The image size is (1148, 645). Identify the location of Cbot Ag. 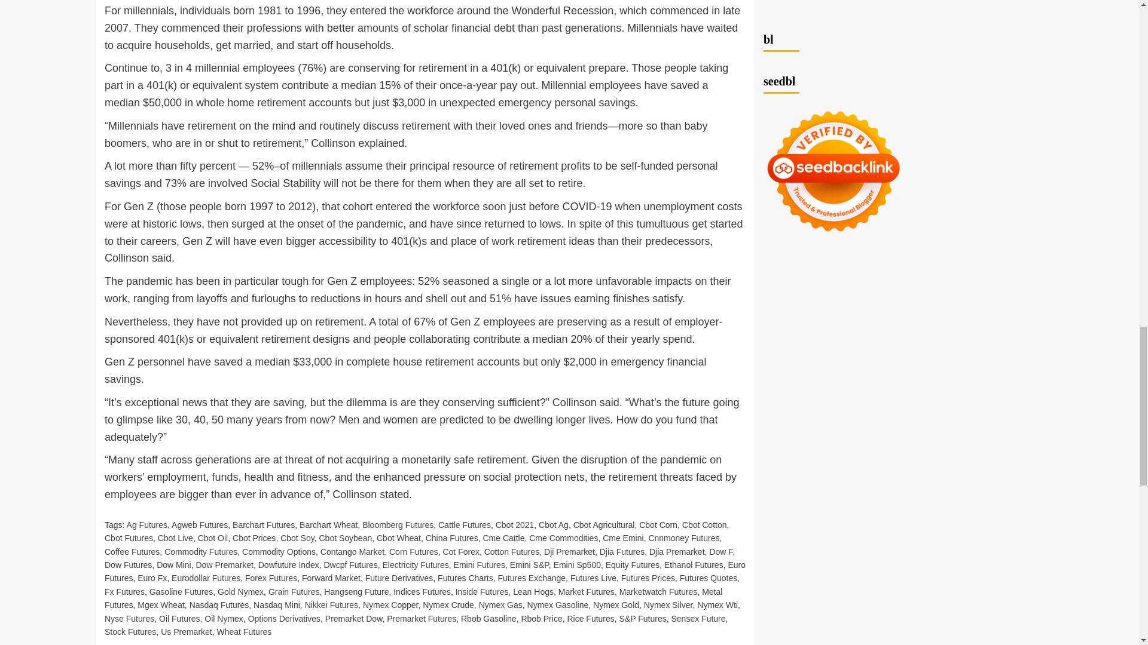
(553, 524).